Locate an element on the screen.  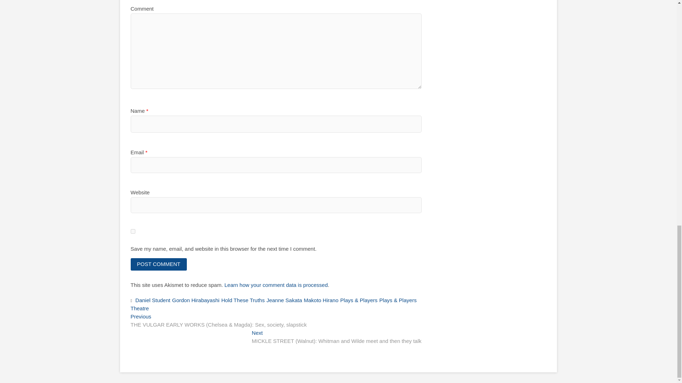
Daniel Student is located at coordinates (153, 301).